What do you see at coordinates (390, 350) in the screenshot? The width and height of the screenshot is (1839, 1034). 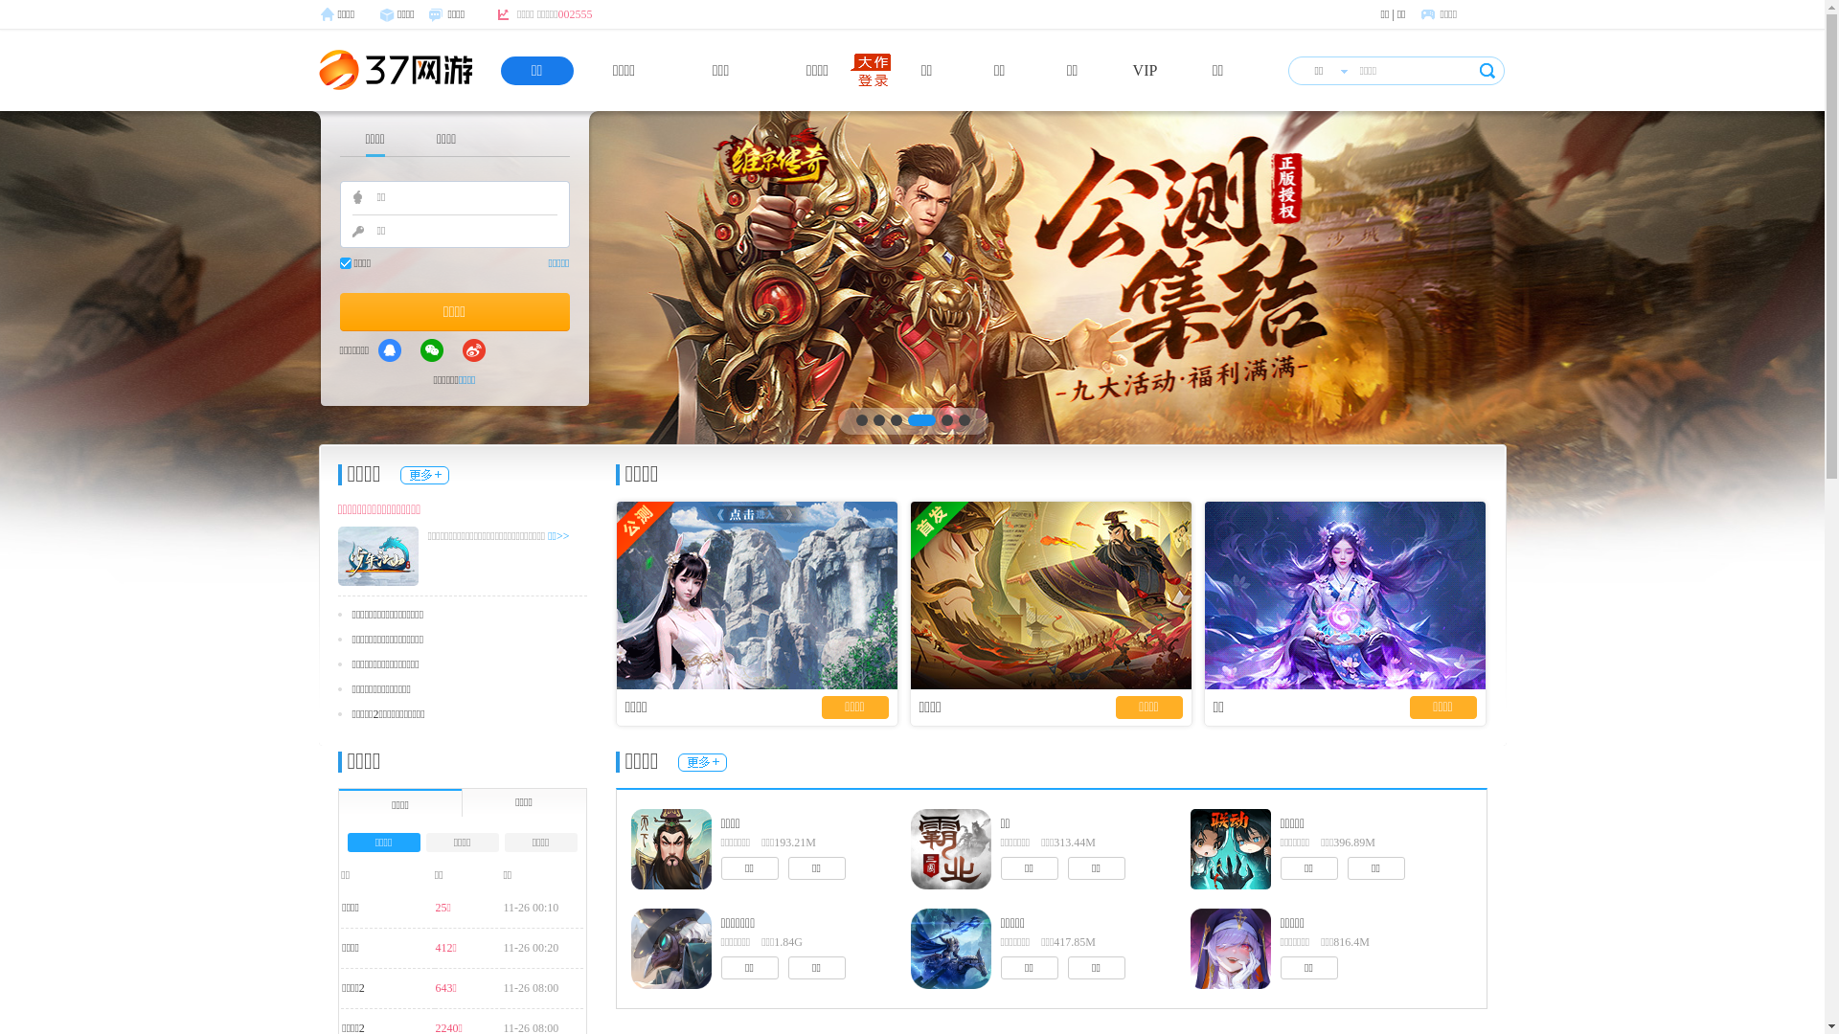 I see `QQ` at bounding box center [390, 350].